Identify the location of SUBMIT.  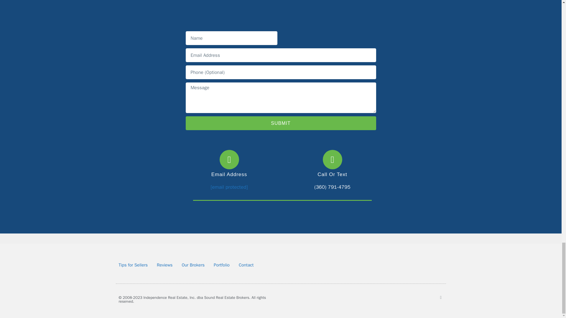
(281, 123).